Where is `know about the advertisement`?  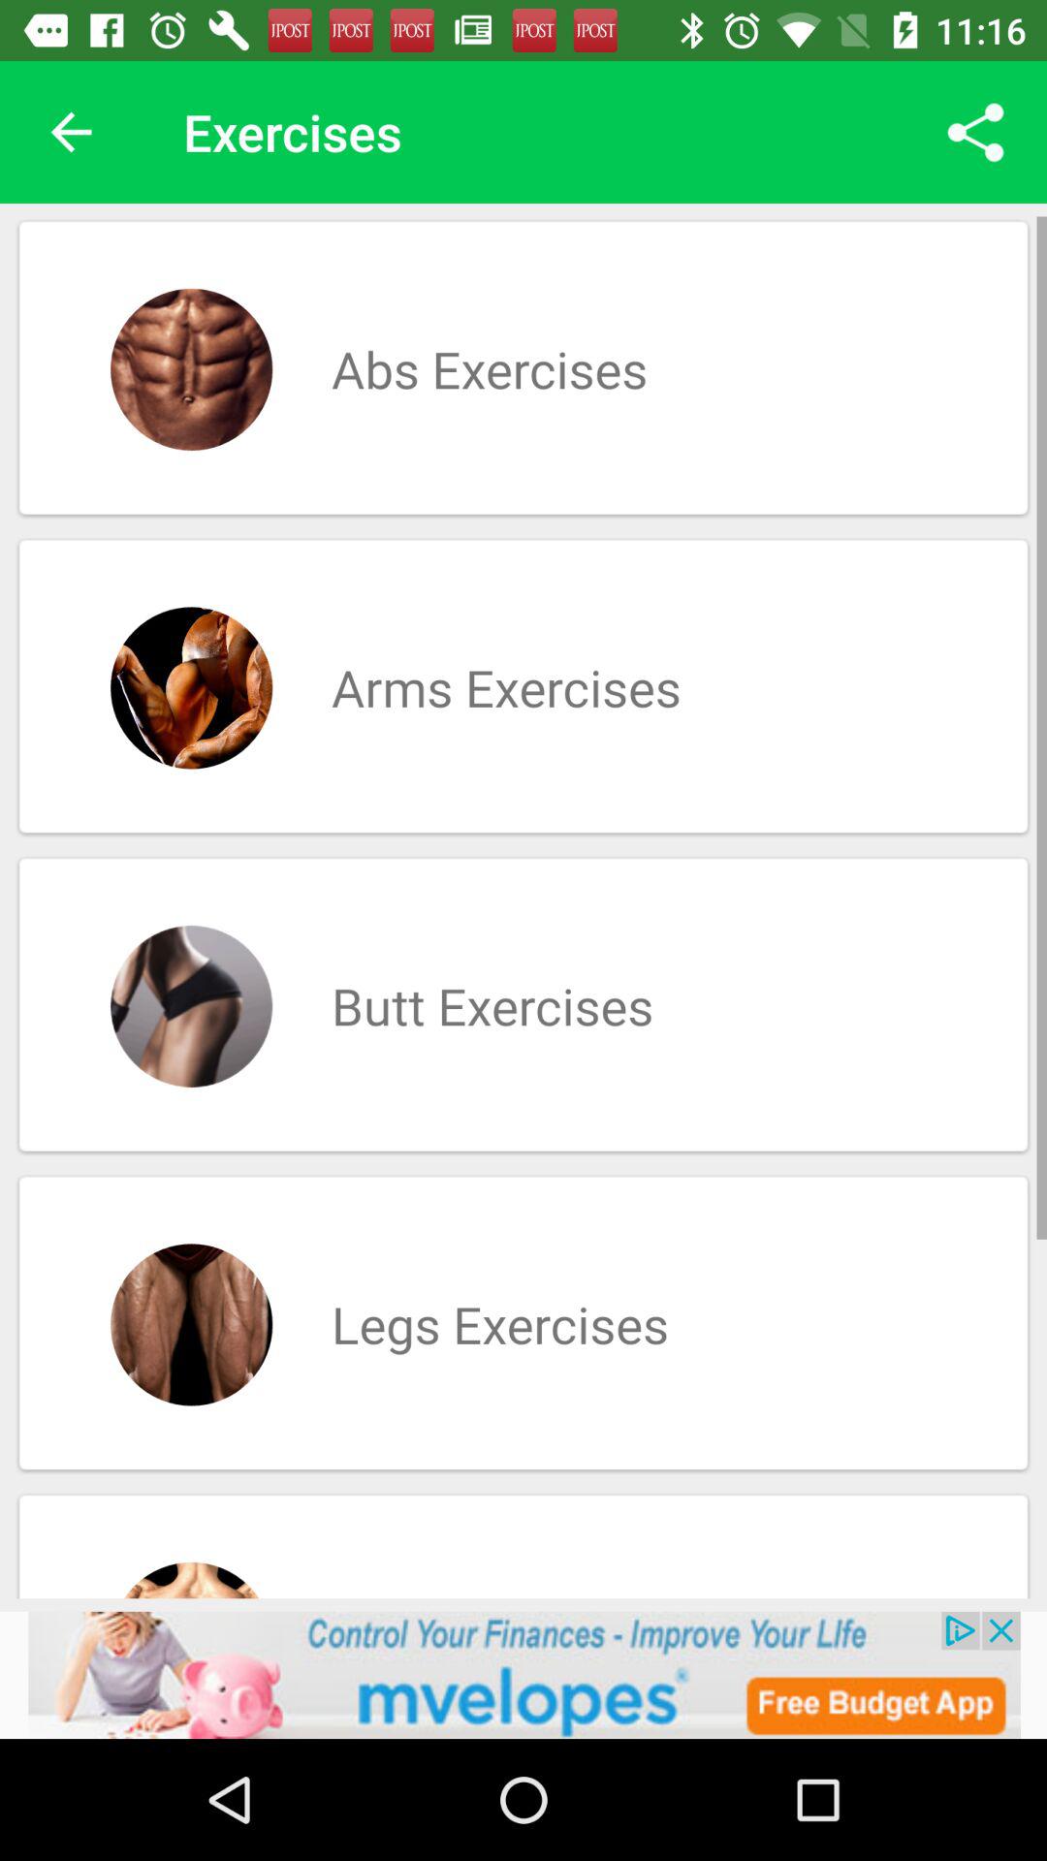 know about the advertisement is located at coordinates (523, 1675).